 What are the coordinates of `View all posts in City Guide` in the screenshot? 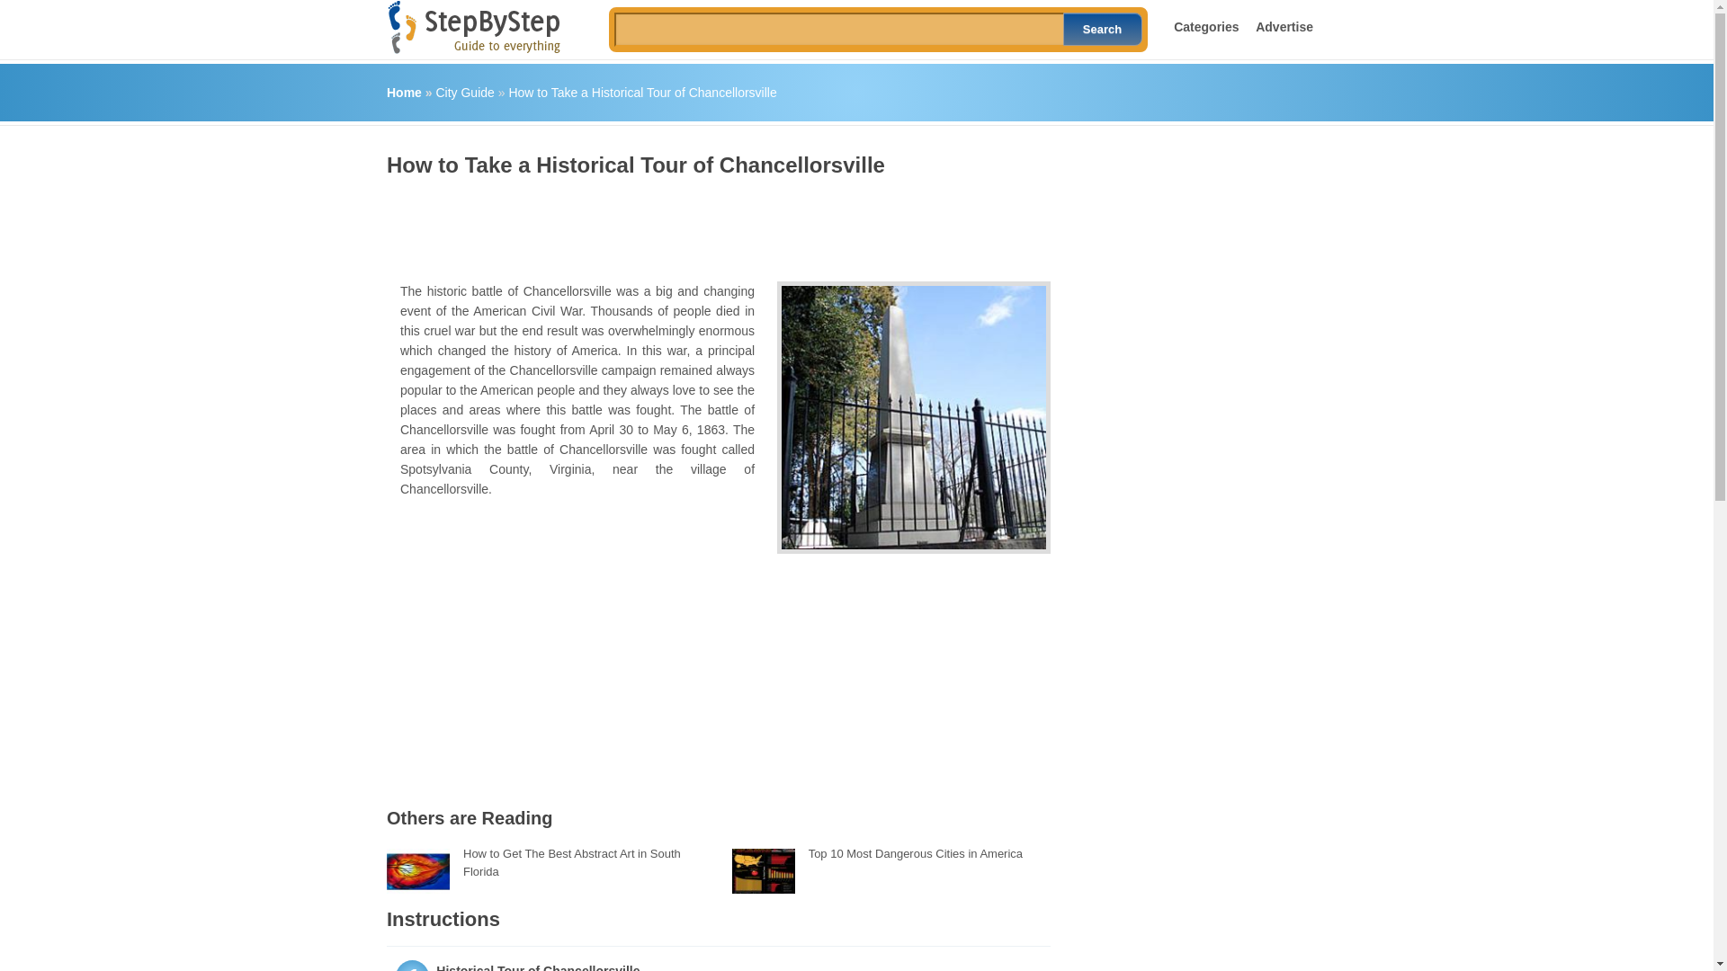 It's located at (464, 93).